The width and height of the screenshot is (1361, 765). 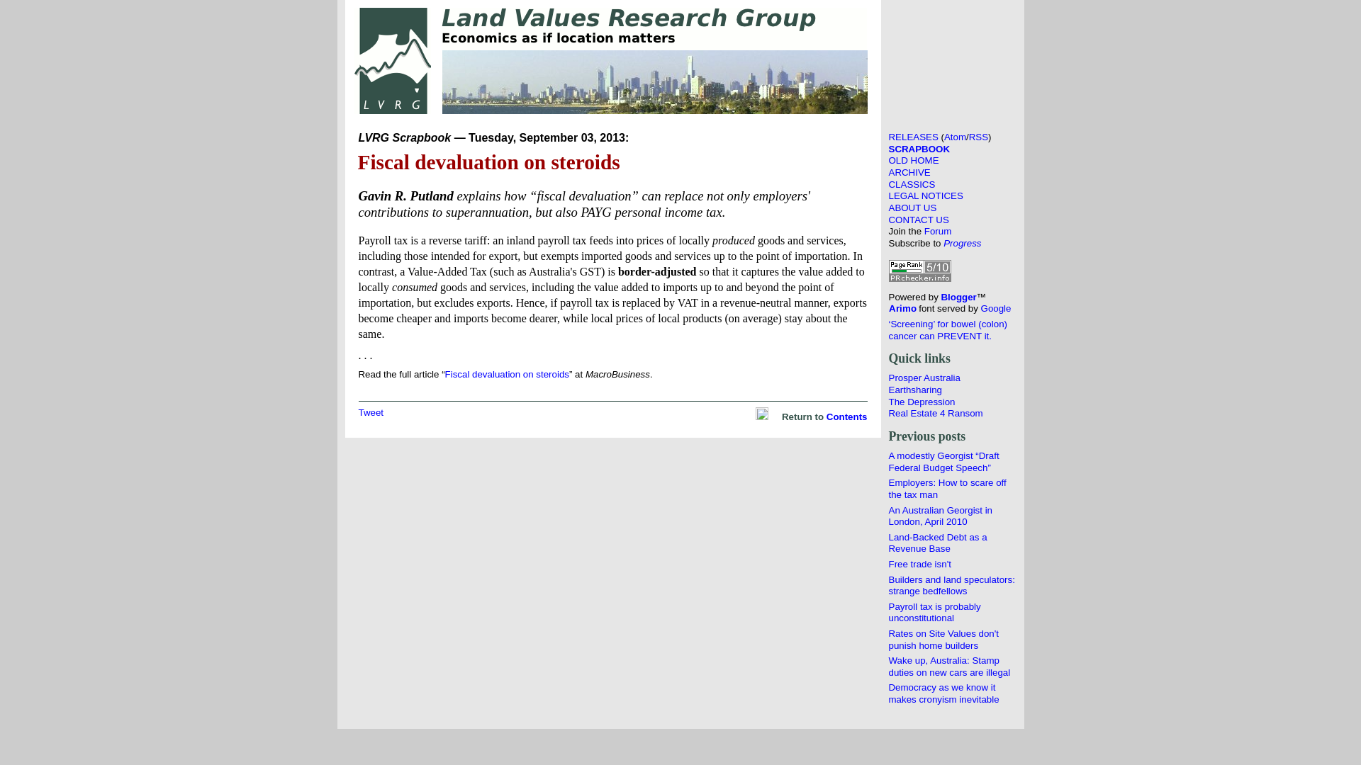 What do you see at coordinates (935, 613) in the screenshot?
I see `Payroll tax is probably unconstitutional` at bounding box center [935, 613].